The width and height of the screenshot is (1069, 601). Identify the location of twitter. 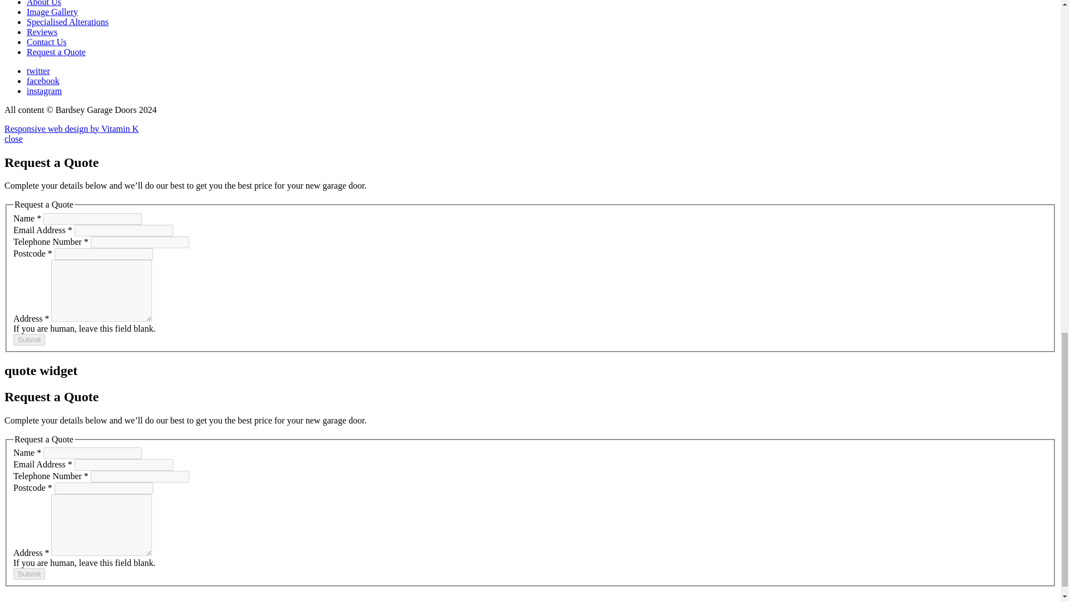
(38, 71).